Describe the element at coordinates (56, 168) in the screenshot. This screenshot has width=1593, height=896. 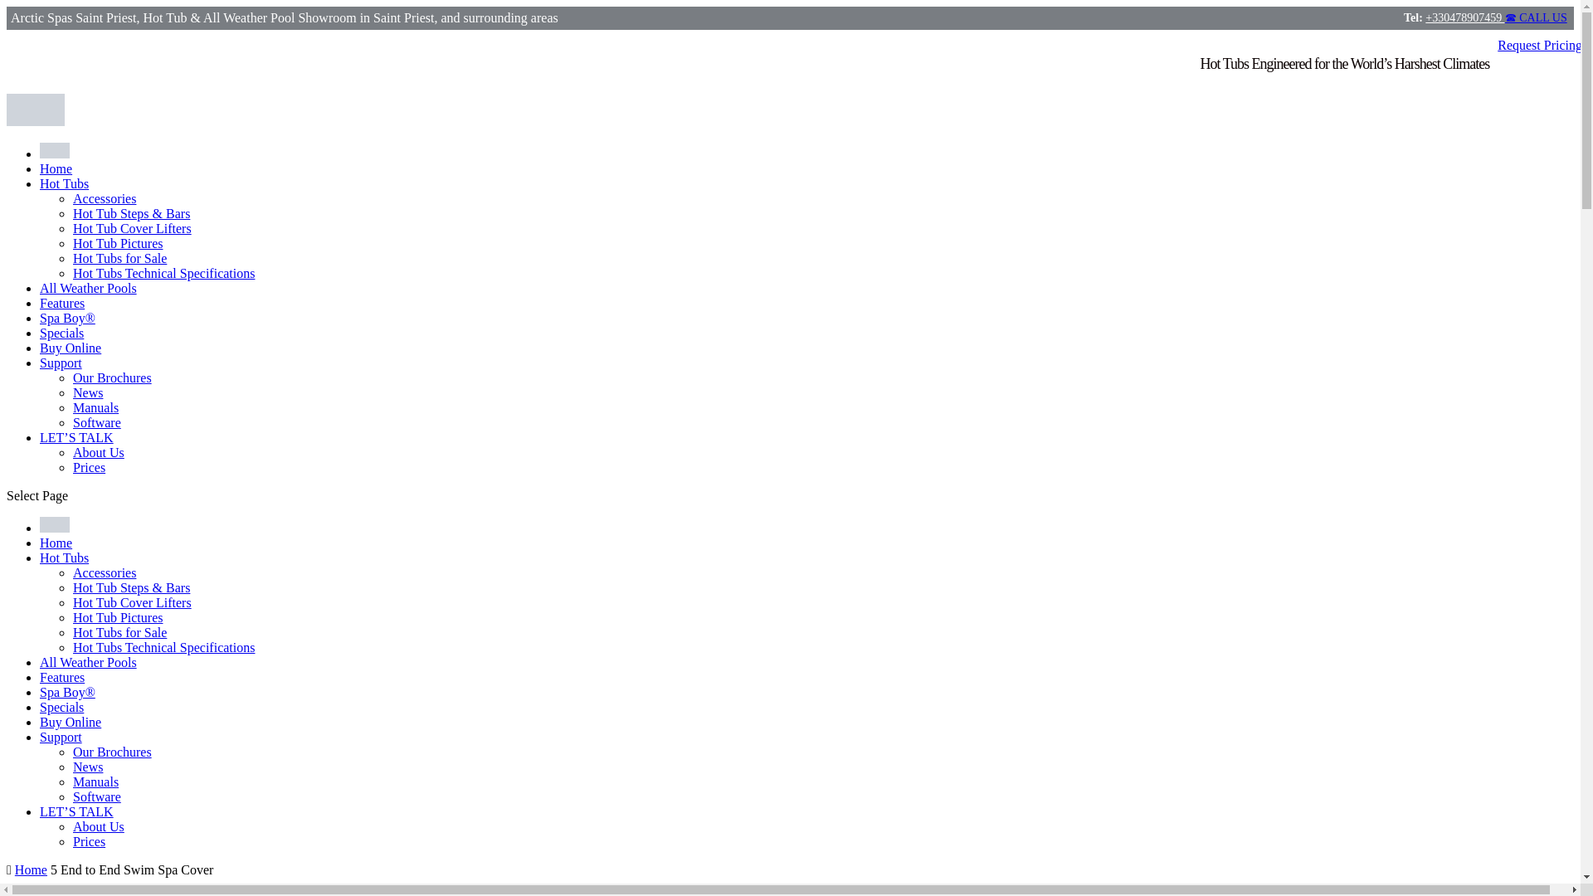
I see `Return to the home page` at that location.